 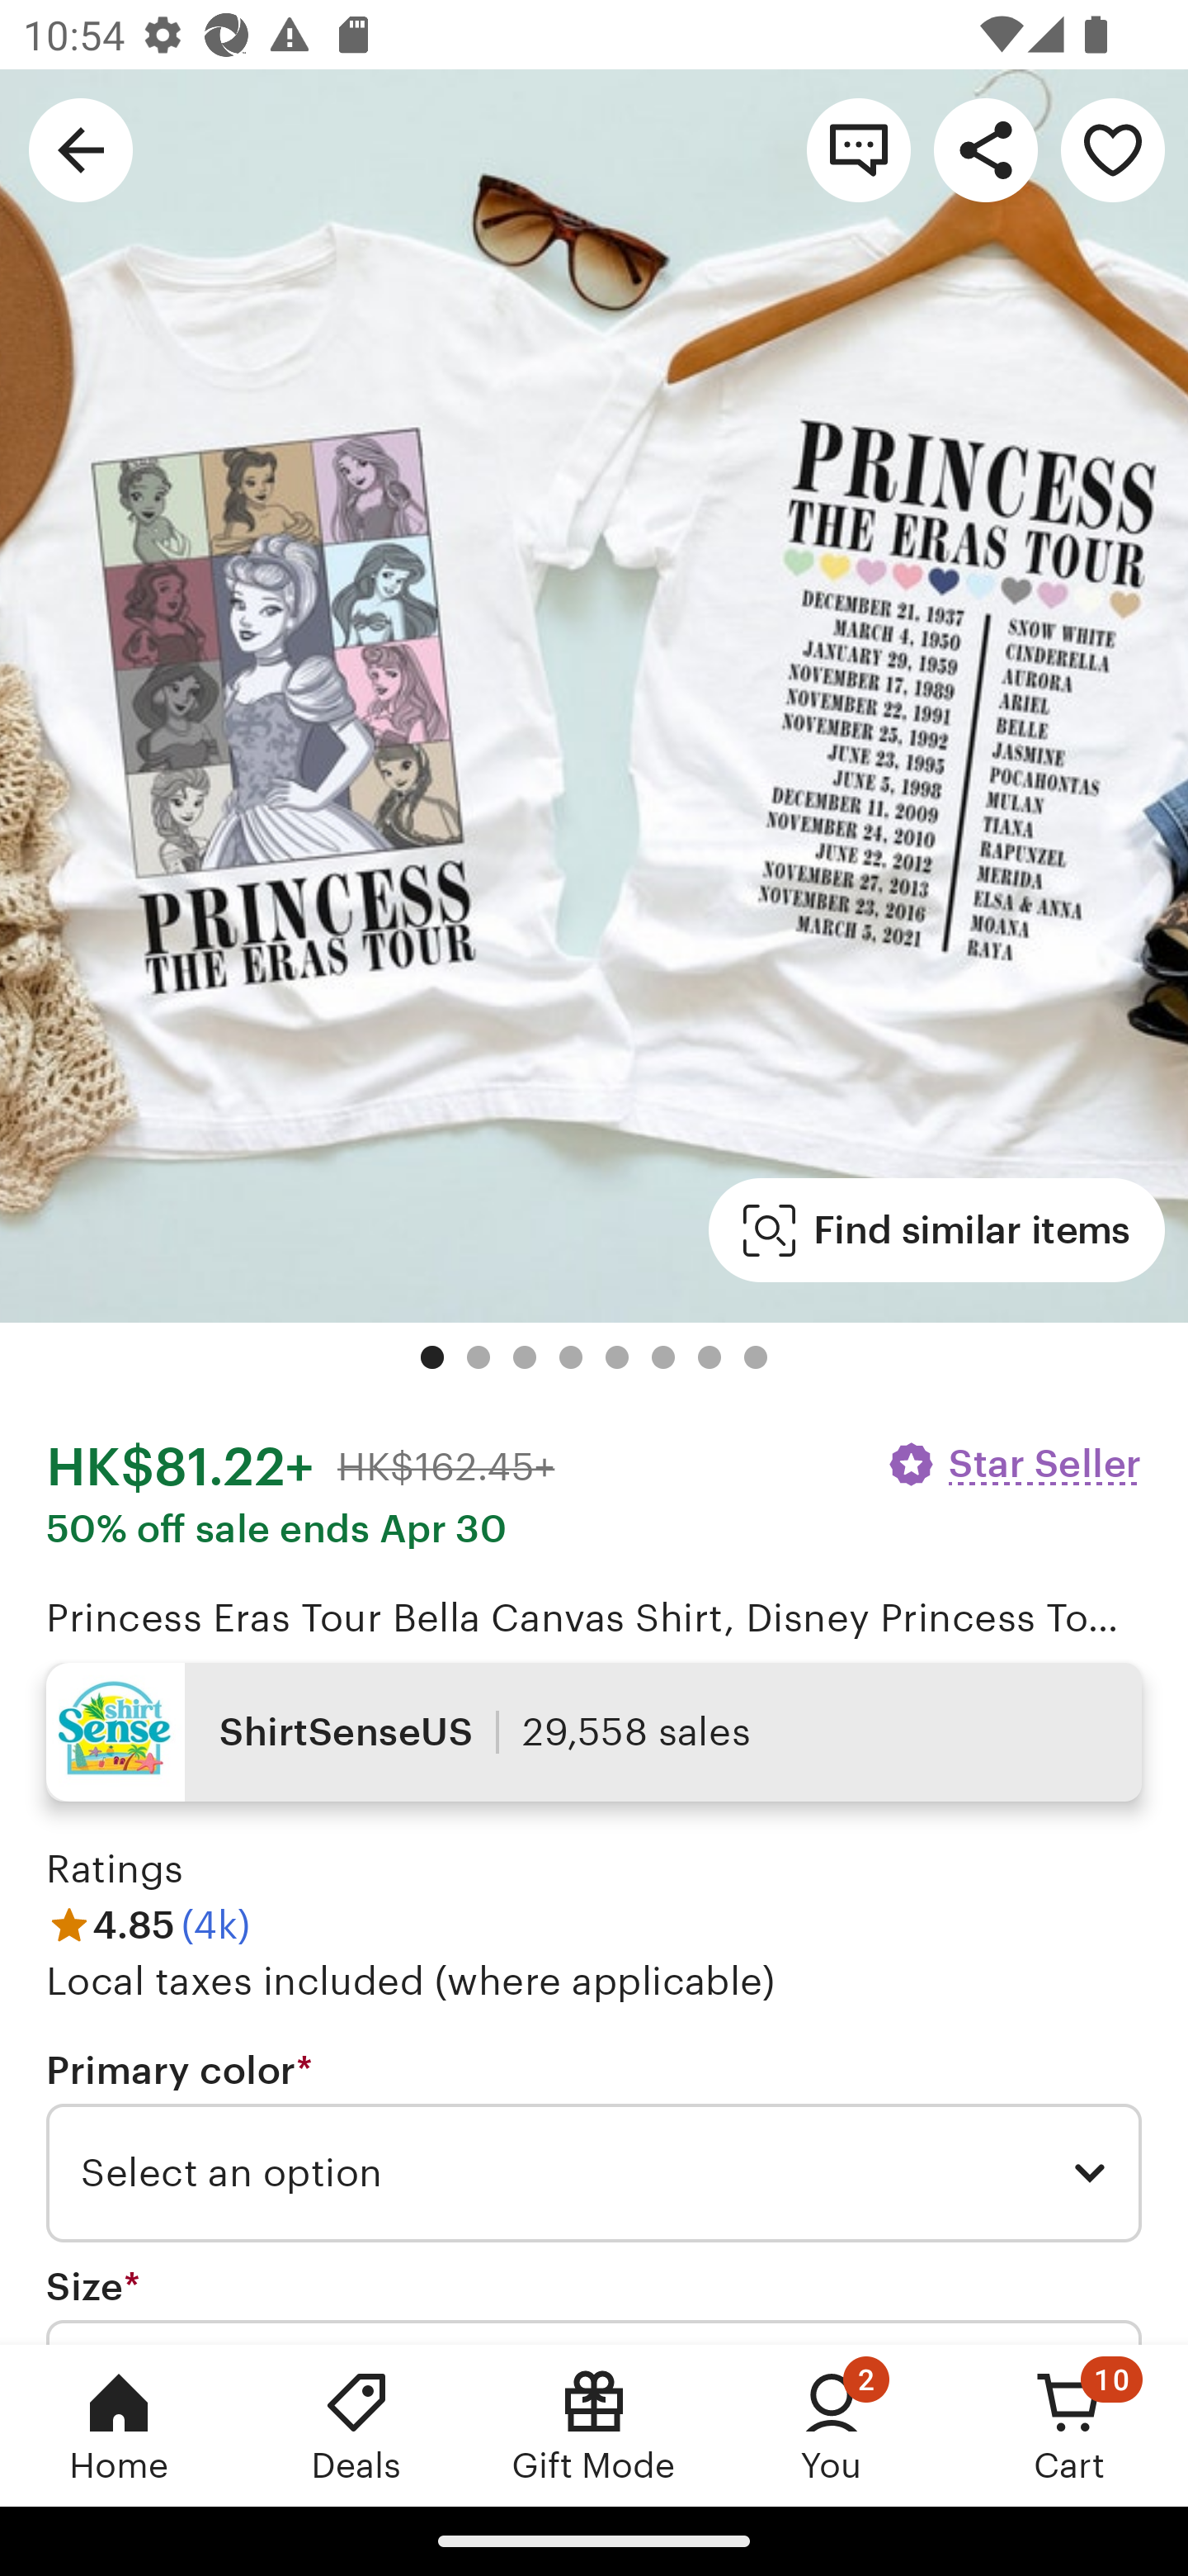 I want to click on Contact shop, so click(x=858, y=149).